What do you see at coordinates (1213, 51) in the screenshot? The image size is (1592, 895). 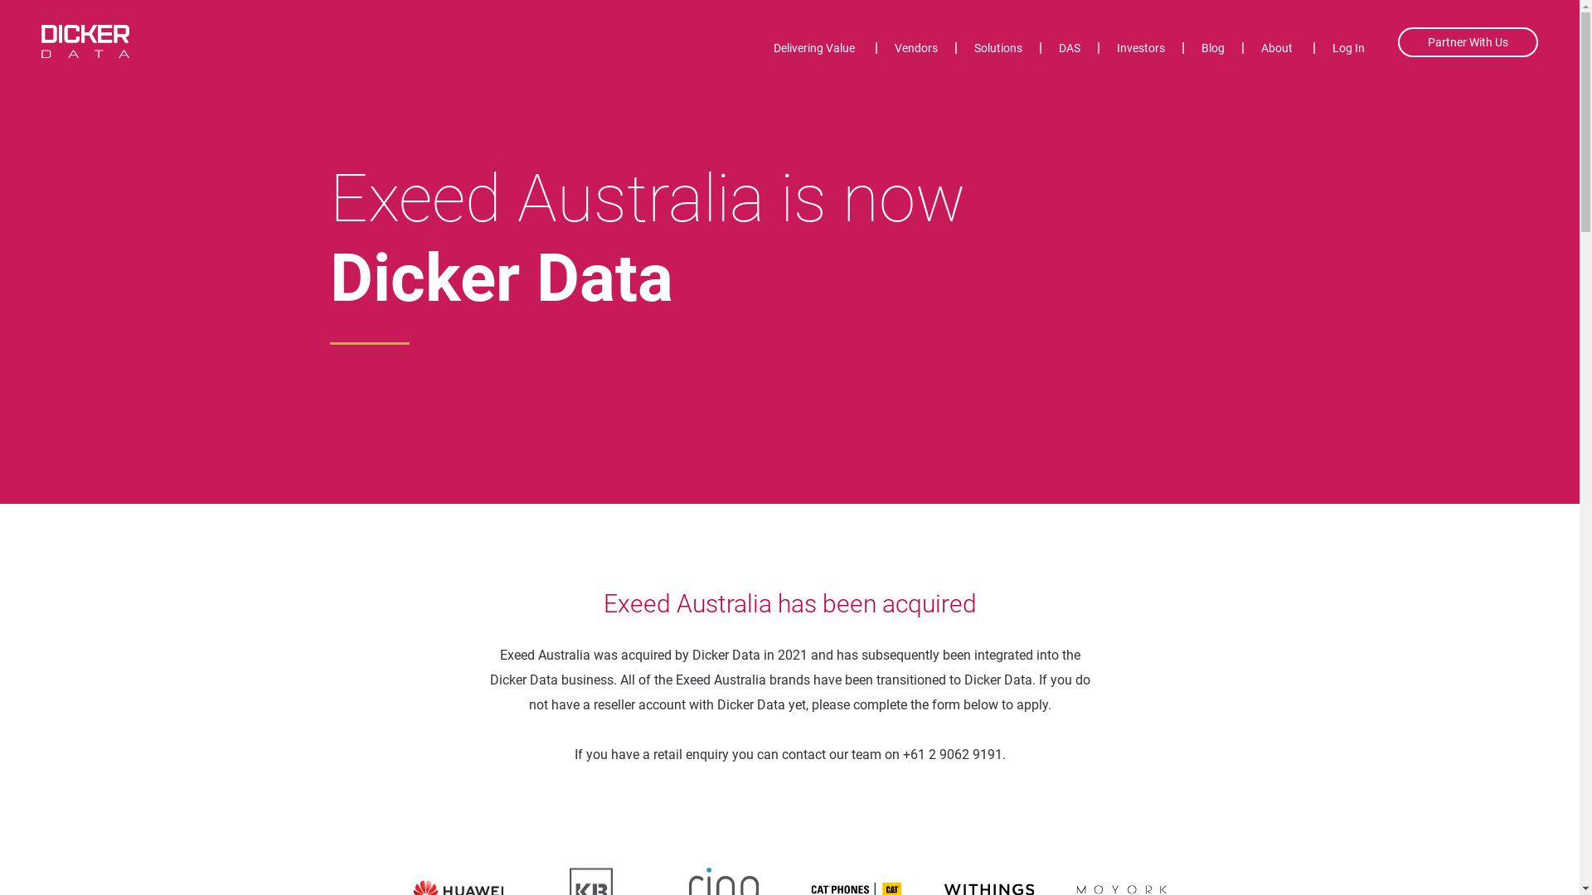 I see `Blog` at bounding box center [1213, 51].